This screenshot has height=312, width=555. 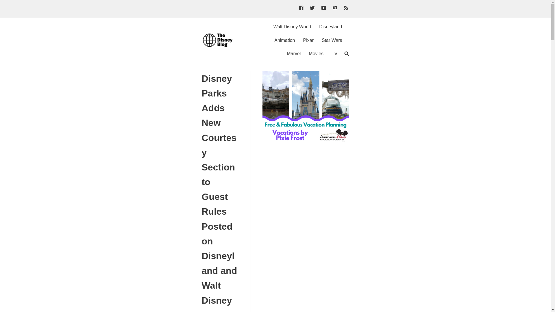 I want to click on Movies, so click(x=316, y=53).